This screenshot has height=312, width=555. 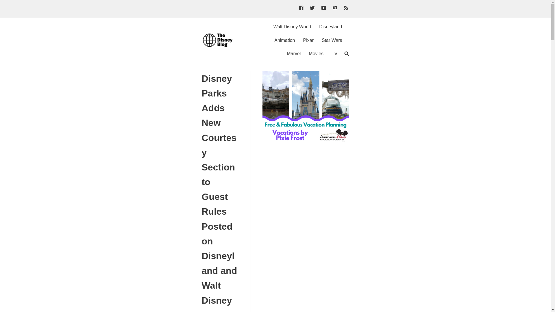 I want to click on Movies, so click(x=316, y=53).